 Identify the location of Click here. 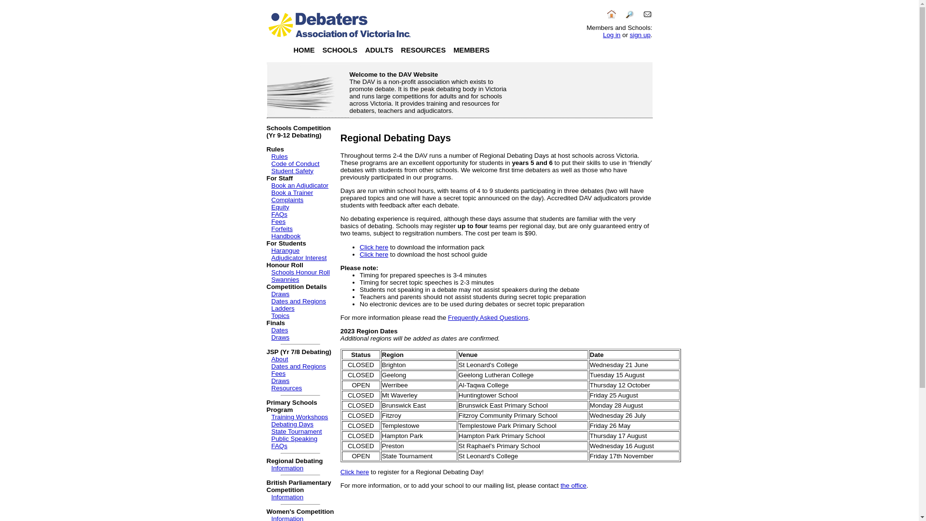
(355, 472).